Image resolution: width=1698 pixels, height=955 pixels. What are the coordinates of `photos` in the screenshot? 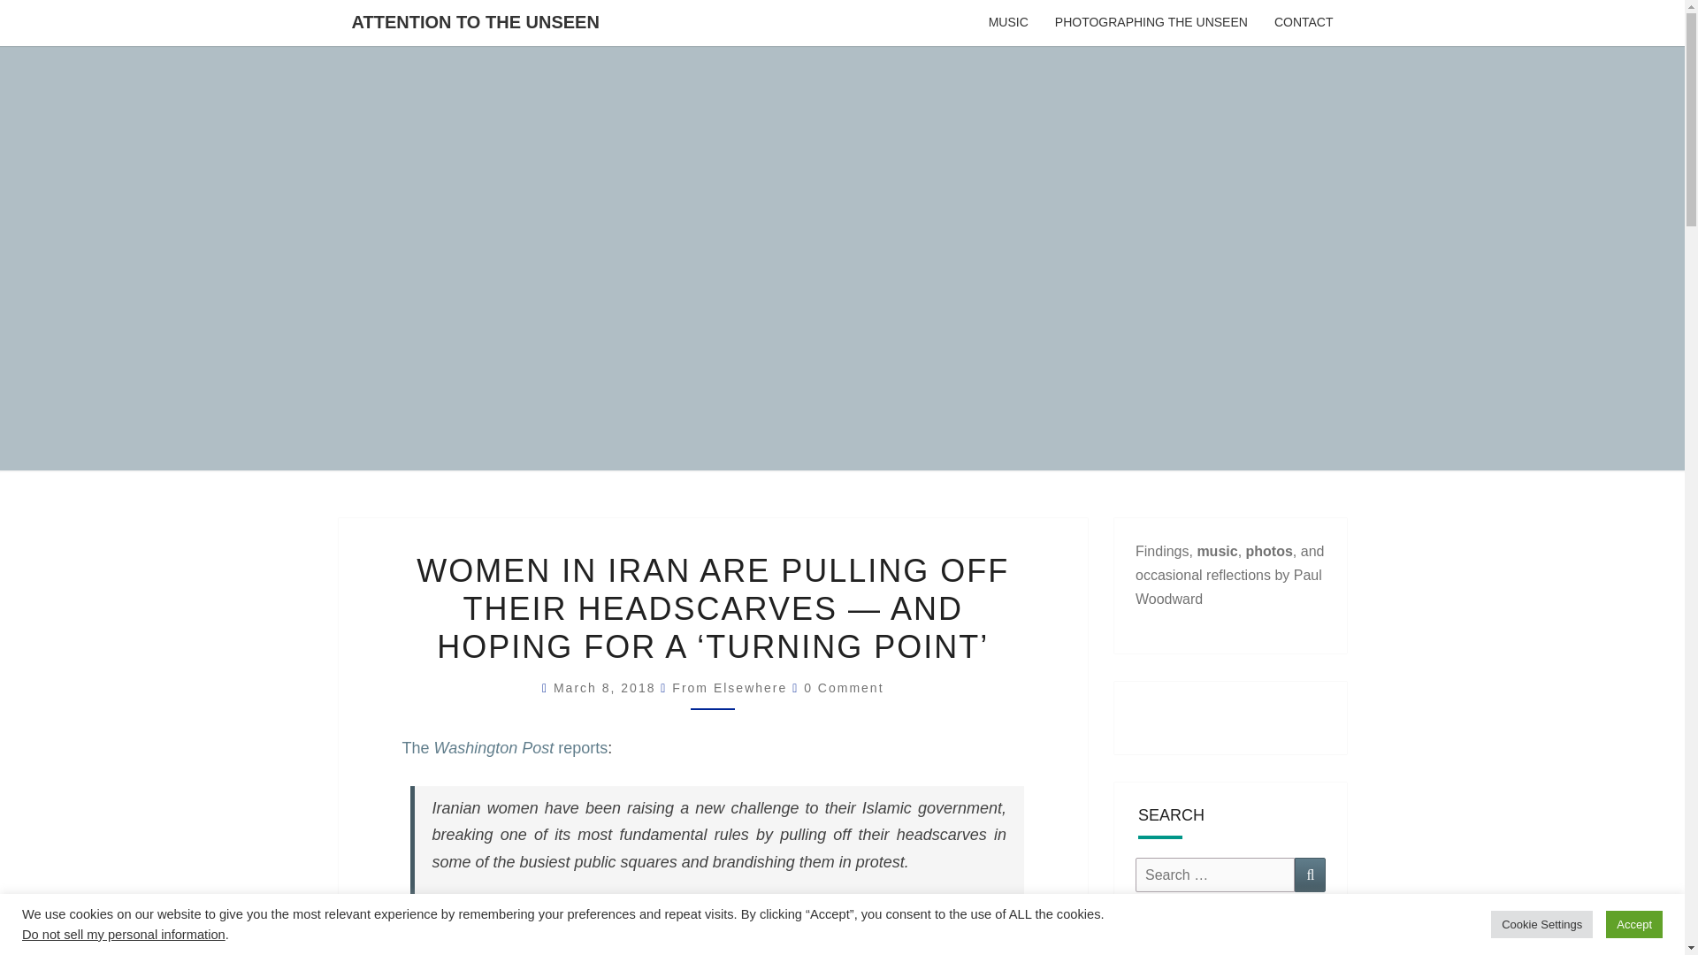 It's located at (1269, 550).